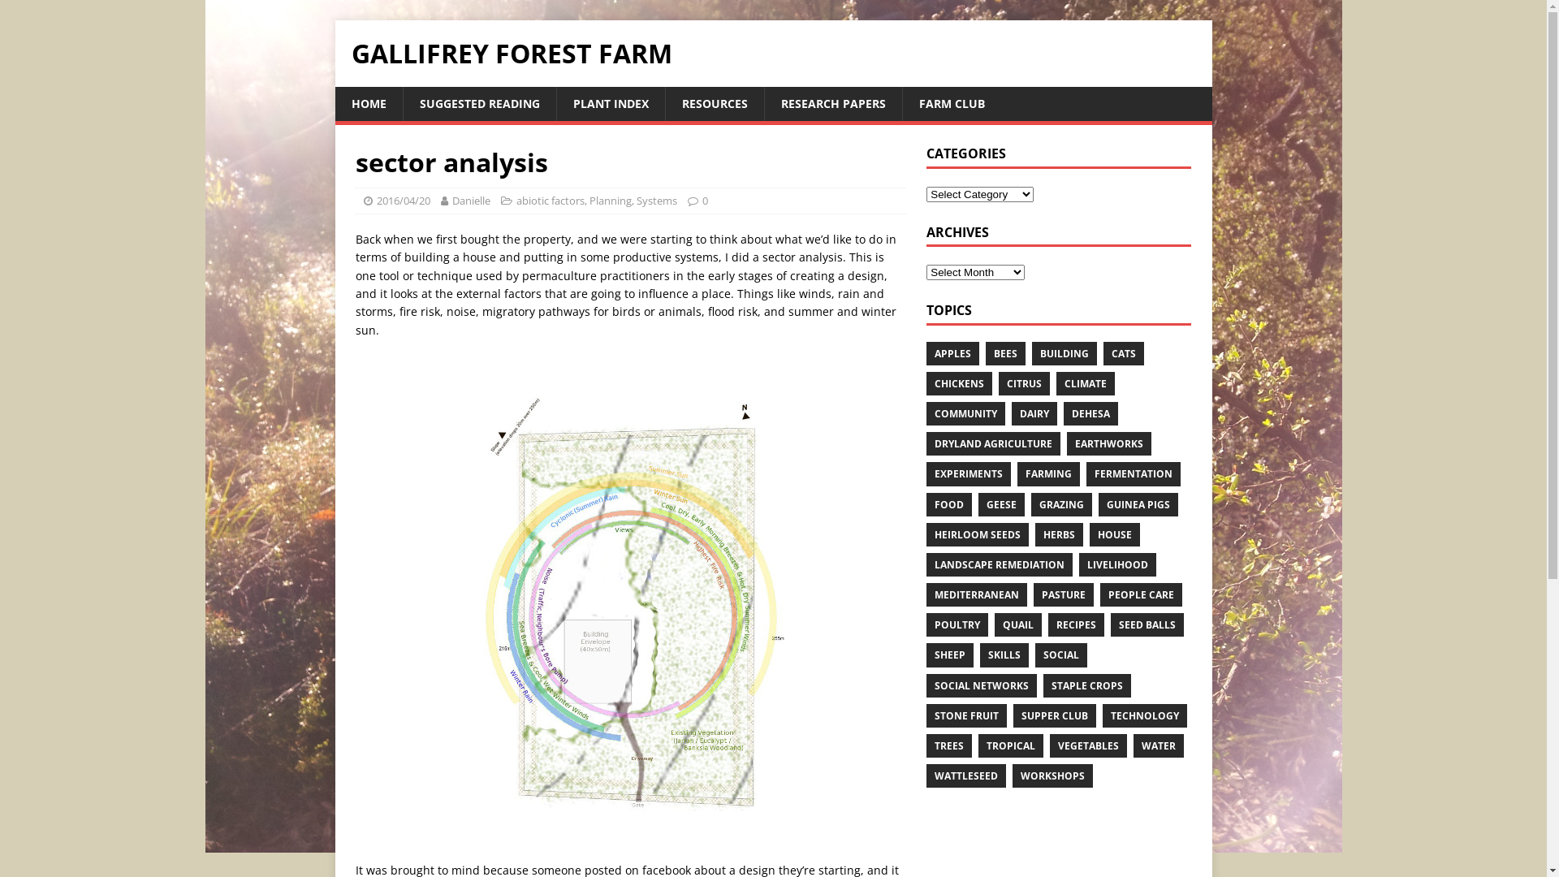 The width and height of the screenshot is (1559, 877). What do you see at coordinates (1034, 414) in the screenshot?
I see `DAIRY` at bounding box center [1034, 414].